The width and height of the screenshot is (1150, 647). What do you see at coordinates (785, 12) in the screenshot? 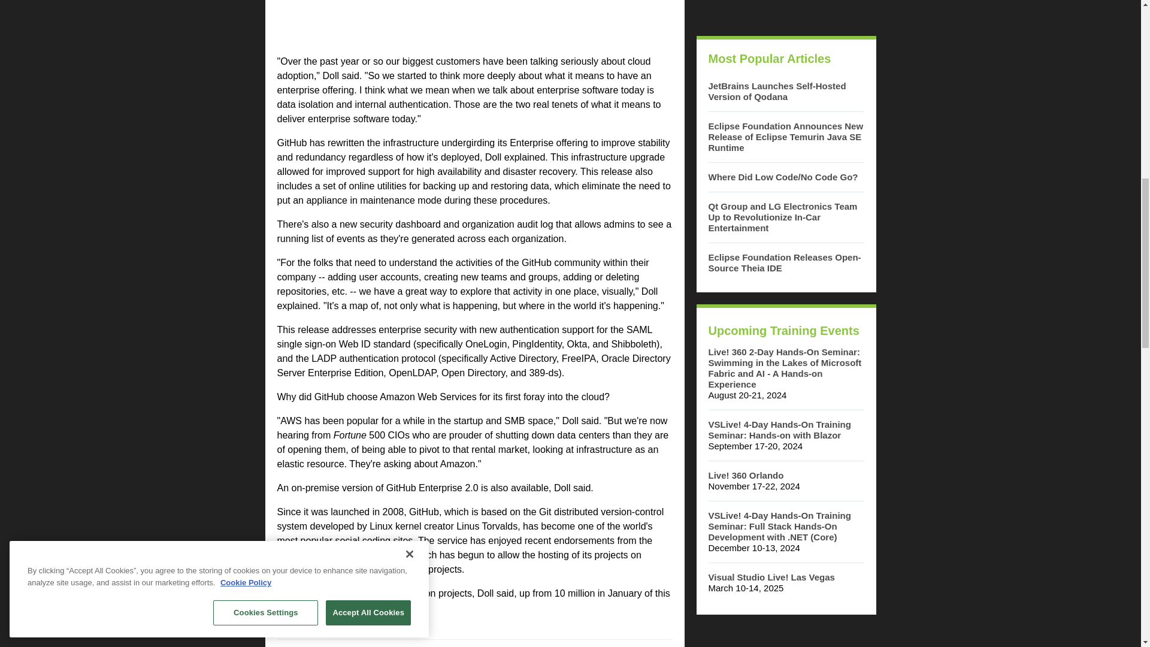
I see `3rd party ad content` at bounding box center [785, 12].